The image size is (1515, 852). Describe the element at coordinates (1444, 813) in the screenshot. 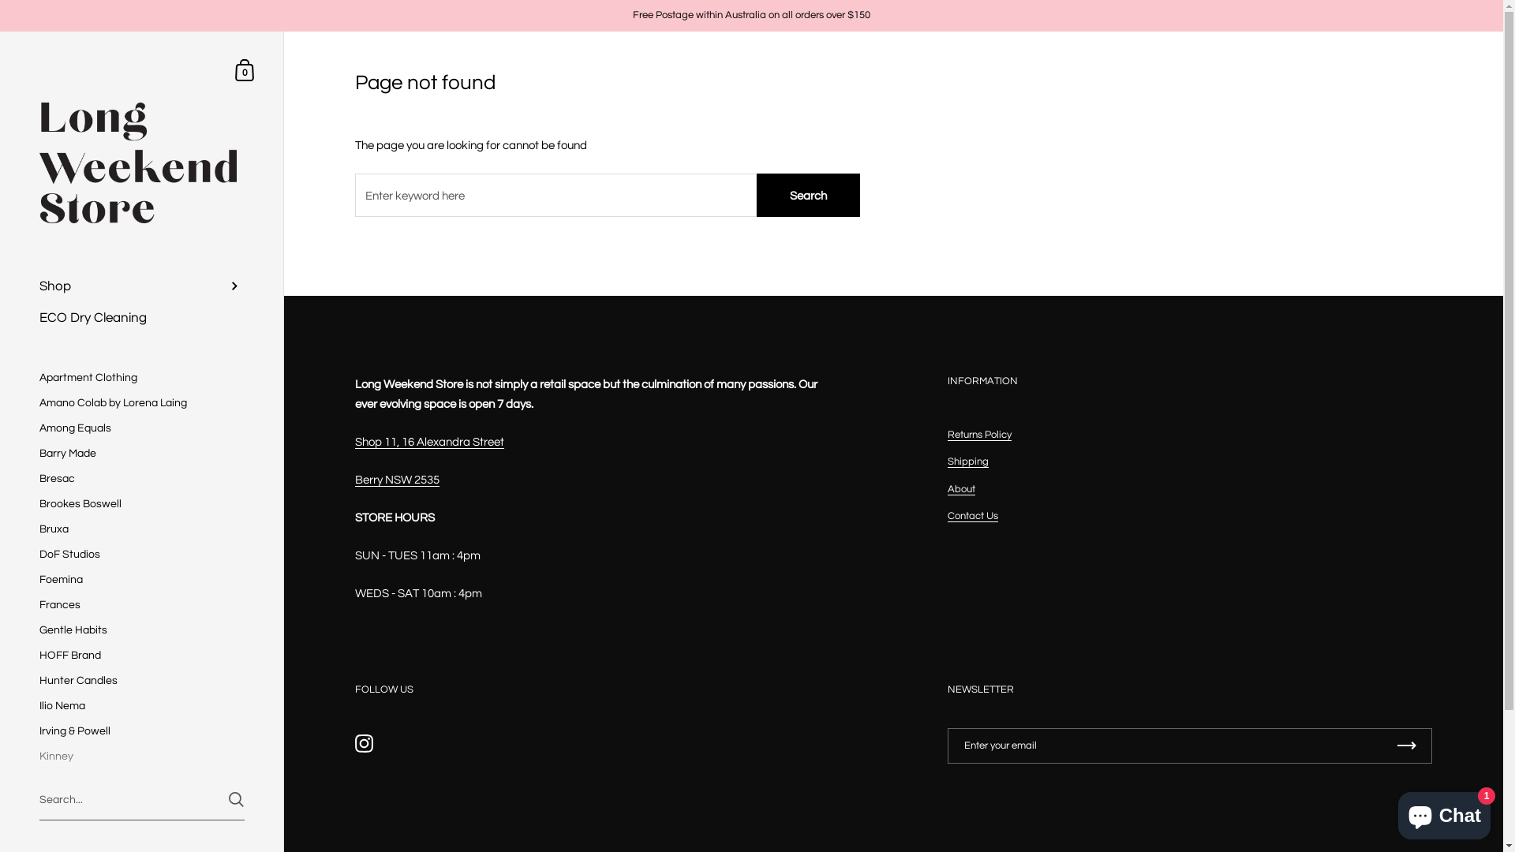

I see `Shopify online store chat` at that location.